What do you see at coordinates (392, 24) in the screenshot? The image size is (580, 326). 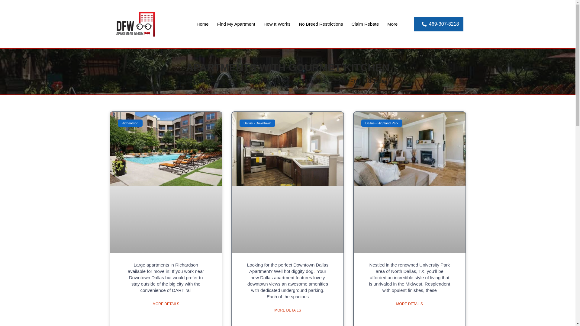 I see `More Options` at bounding box center [392, 24].